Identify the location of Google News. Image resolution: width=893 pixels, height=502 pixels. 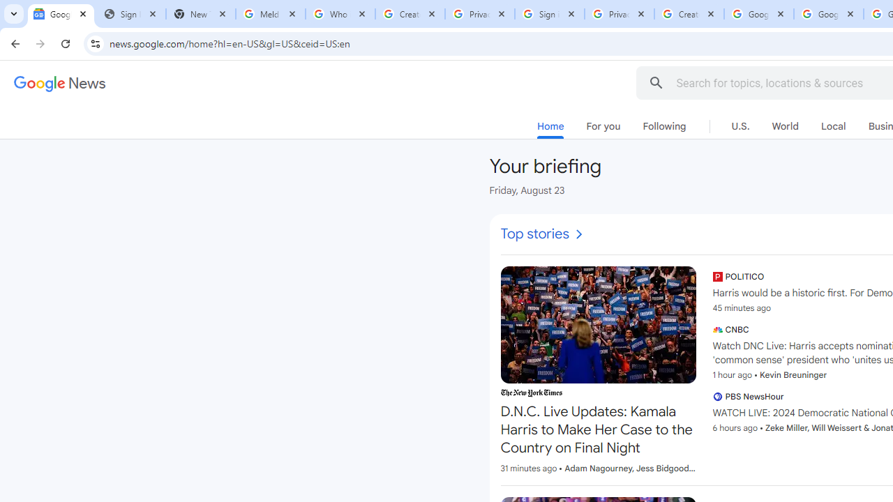
(60, 84).